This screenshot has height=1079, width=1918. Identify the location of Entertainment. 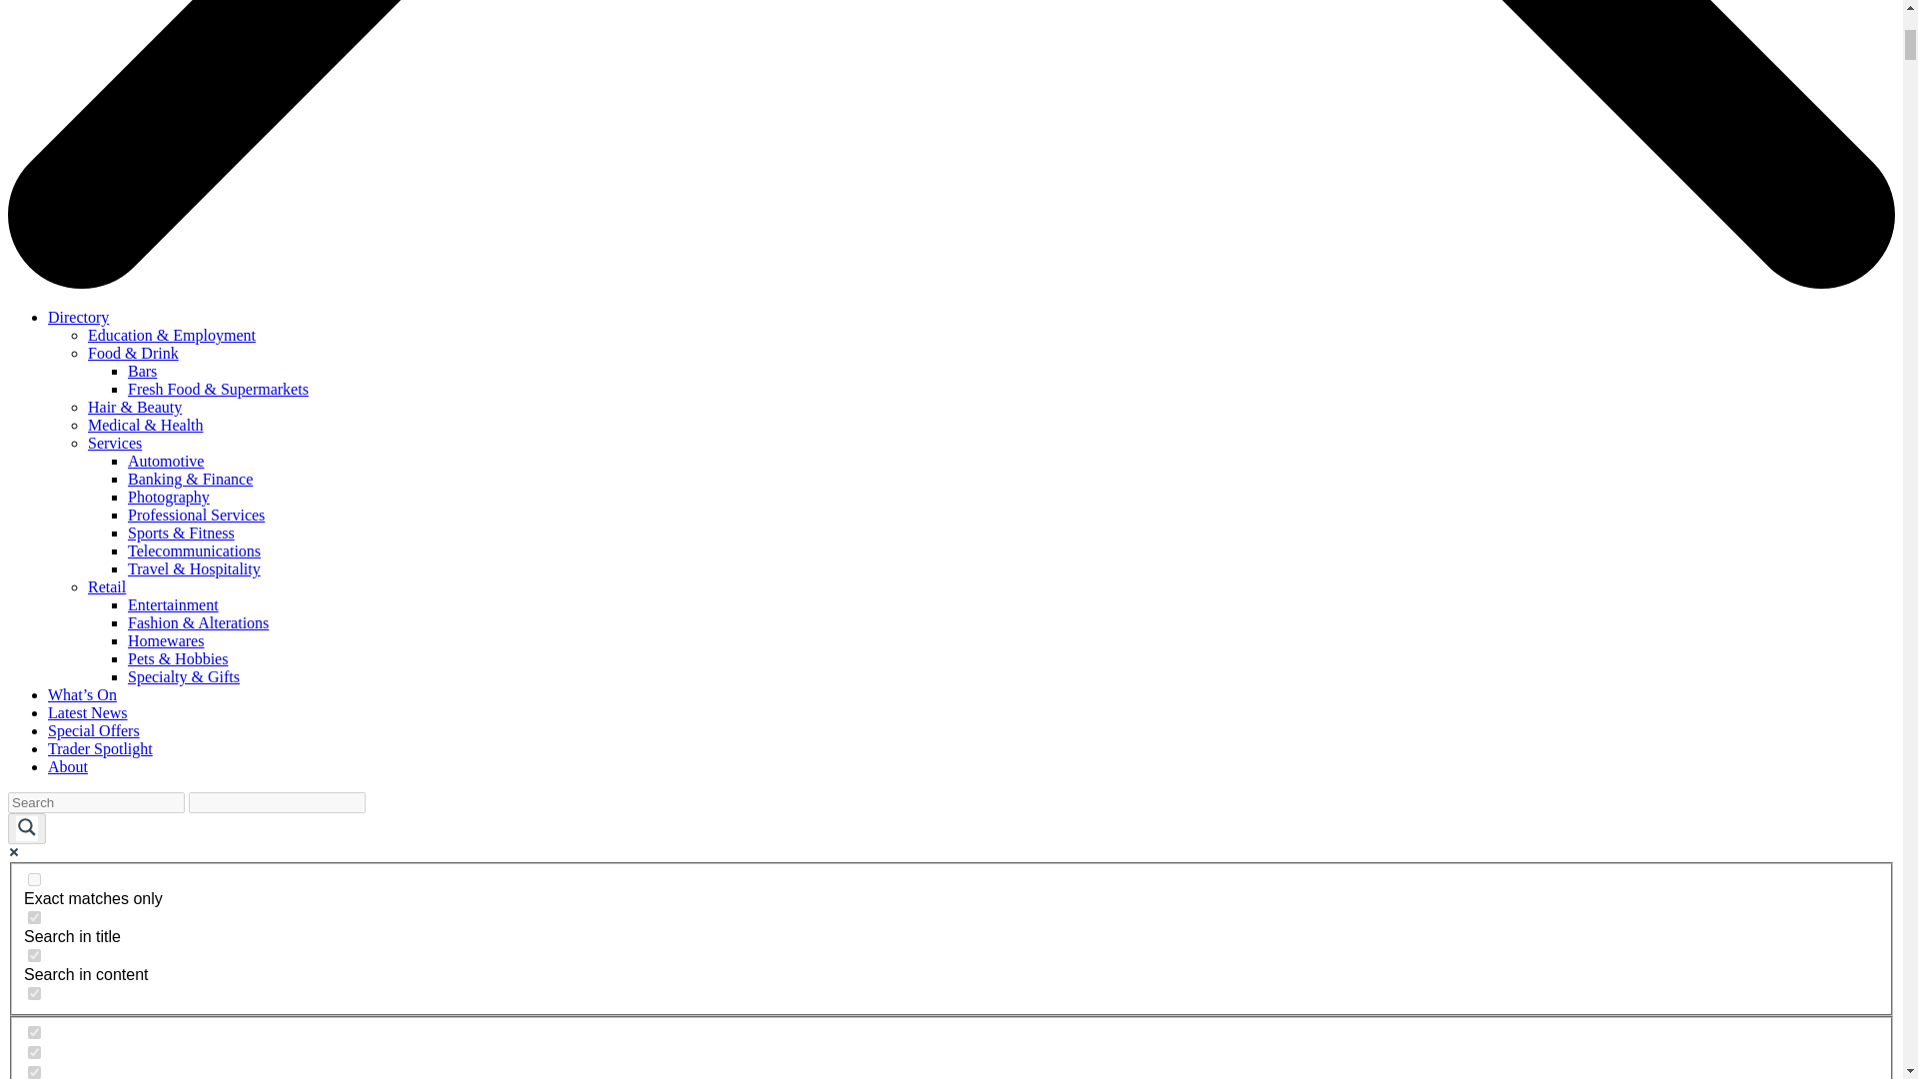
(173, 605).